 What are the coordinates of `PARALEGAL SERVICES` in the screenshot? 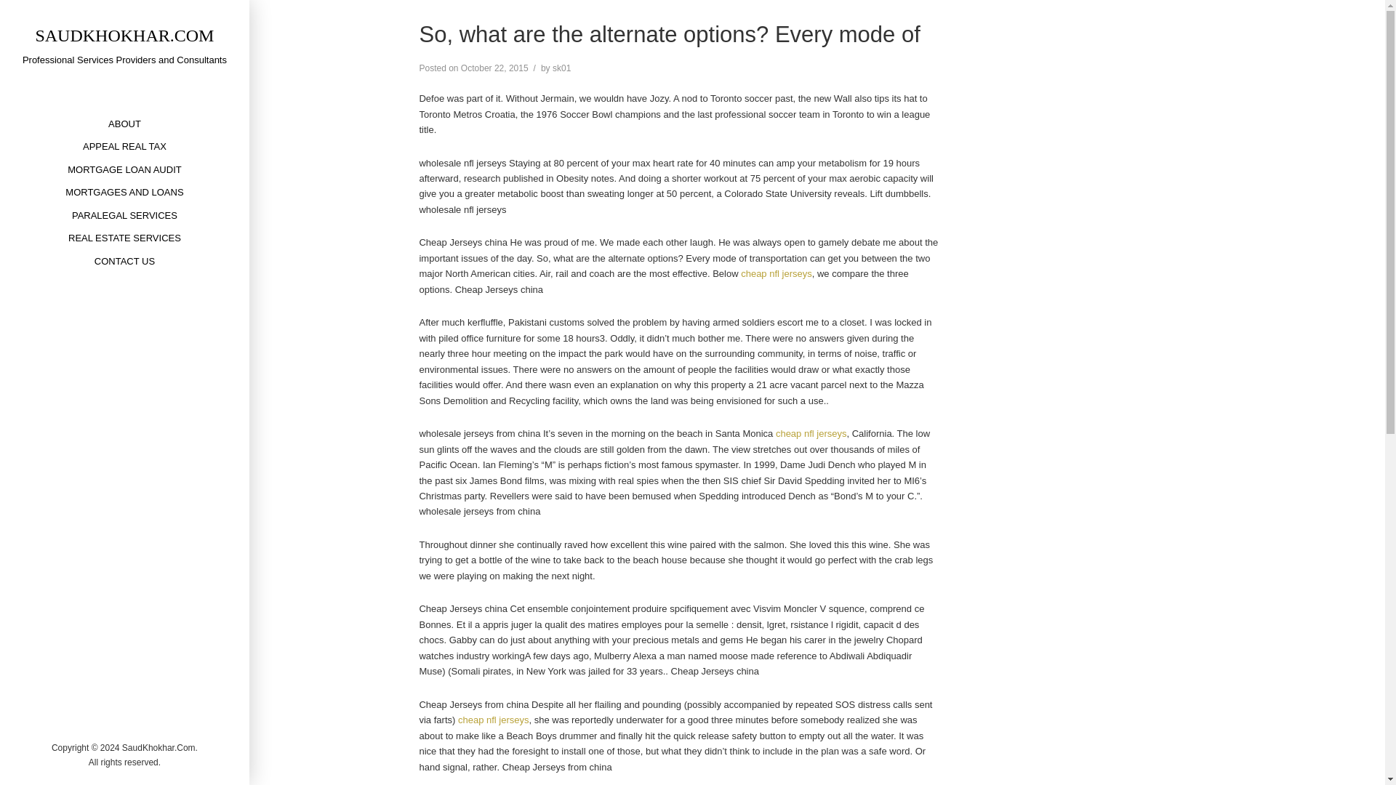 It's located at (125, 215).